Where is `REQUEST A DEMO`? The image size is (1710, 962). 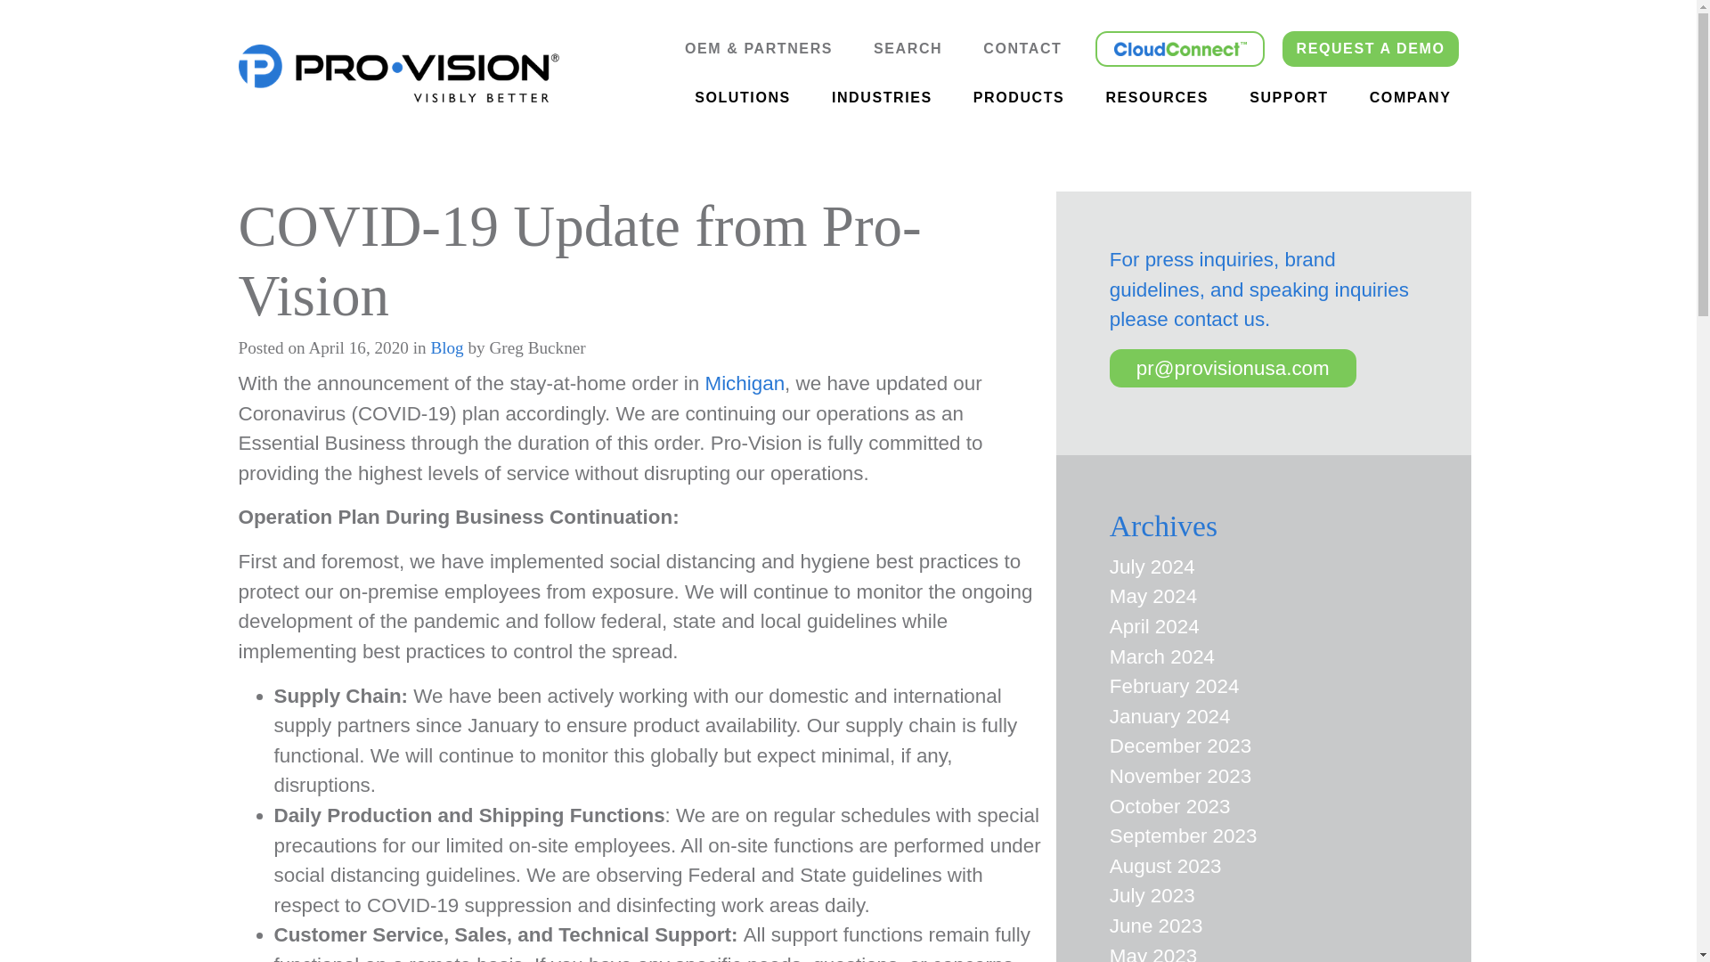
REQUEST A DEMO is located at coordinates (1370, 48).